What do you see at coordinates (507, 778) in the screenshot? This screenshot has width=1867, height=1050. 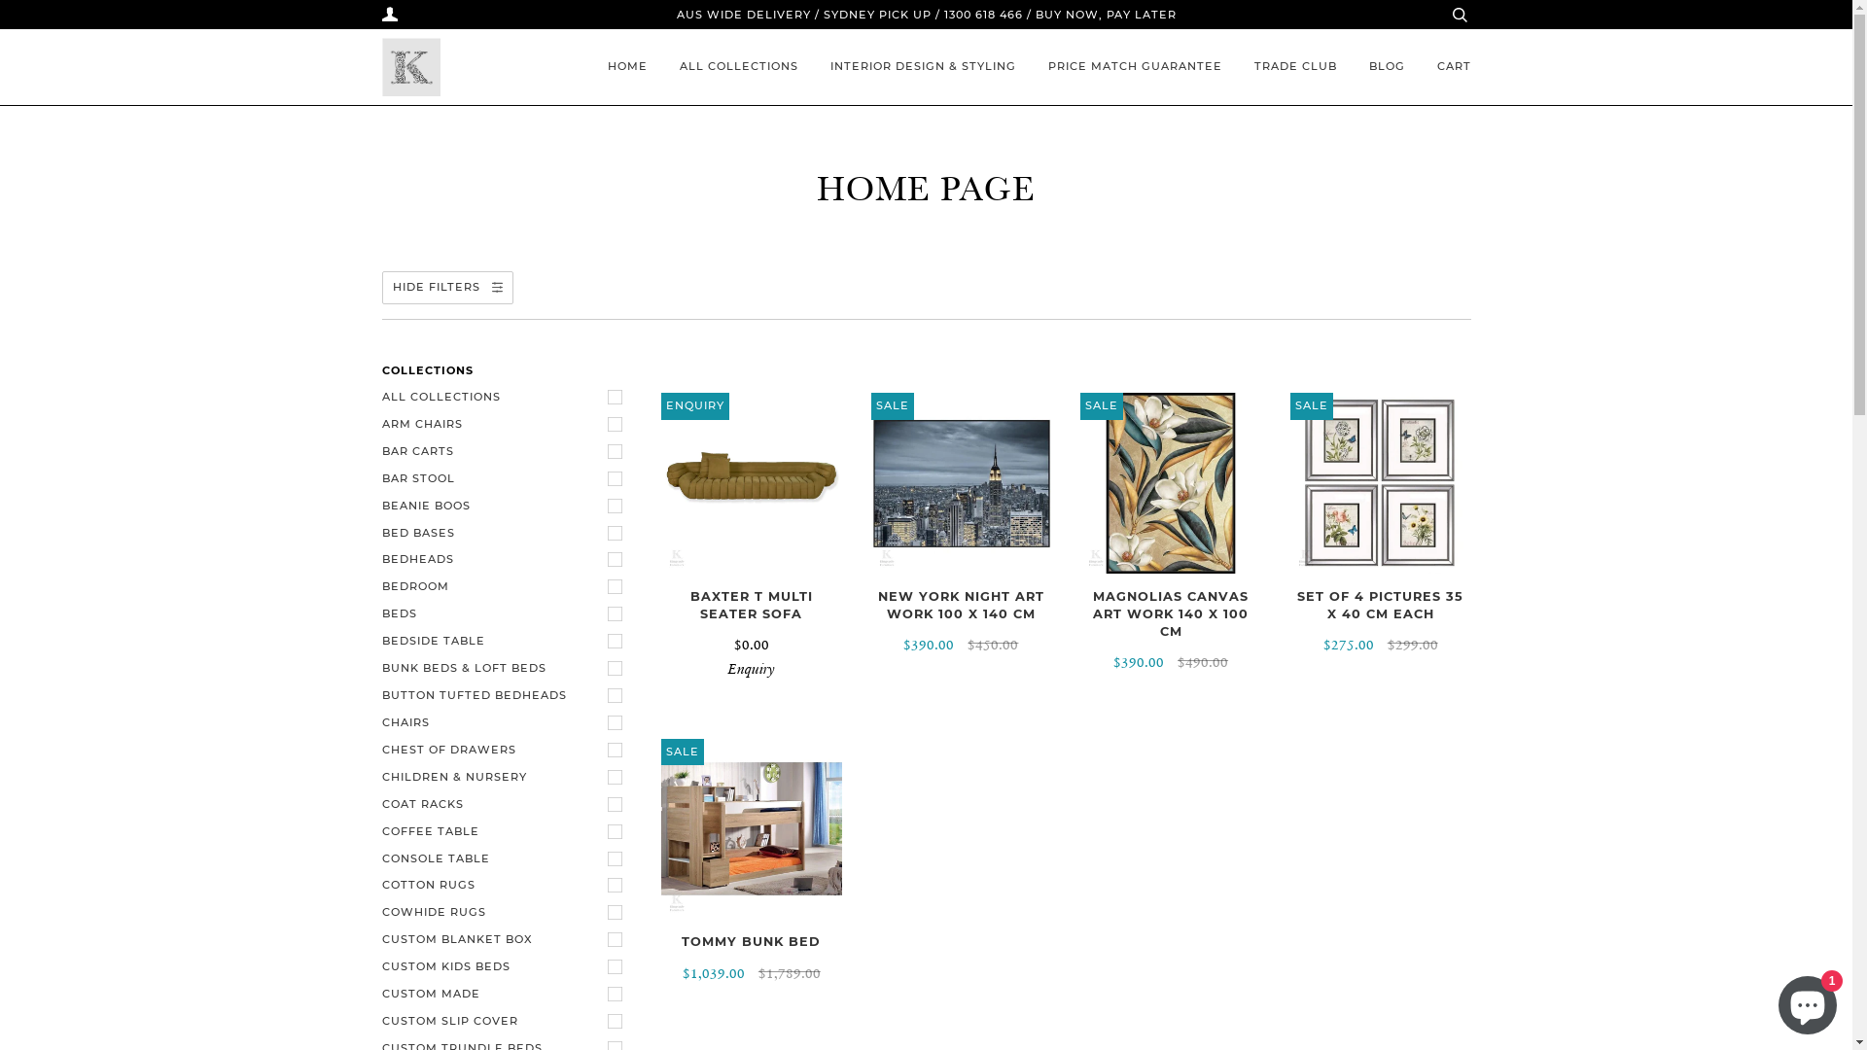 I see `CHILDREN & NURSERY` at bounding box center [507, 778].